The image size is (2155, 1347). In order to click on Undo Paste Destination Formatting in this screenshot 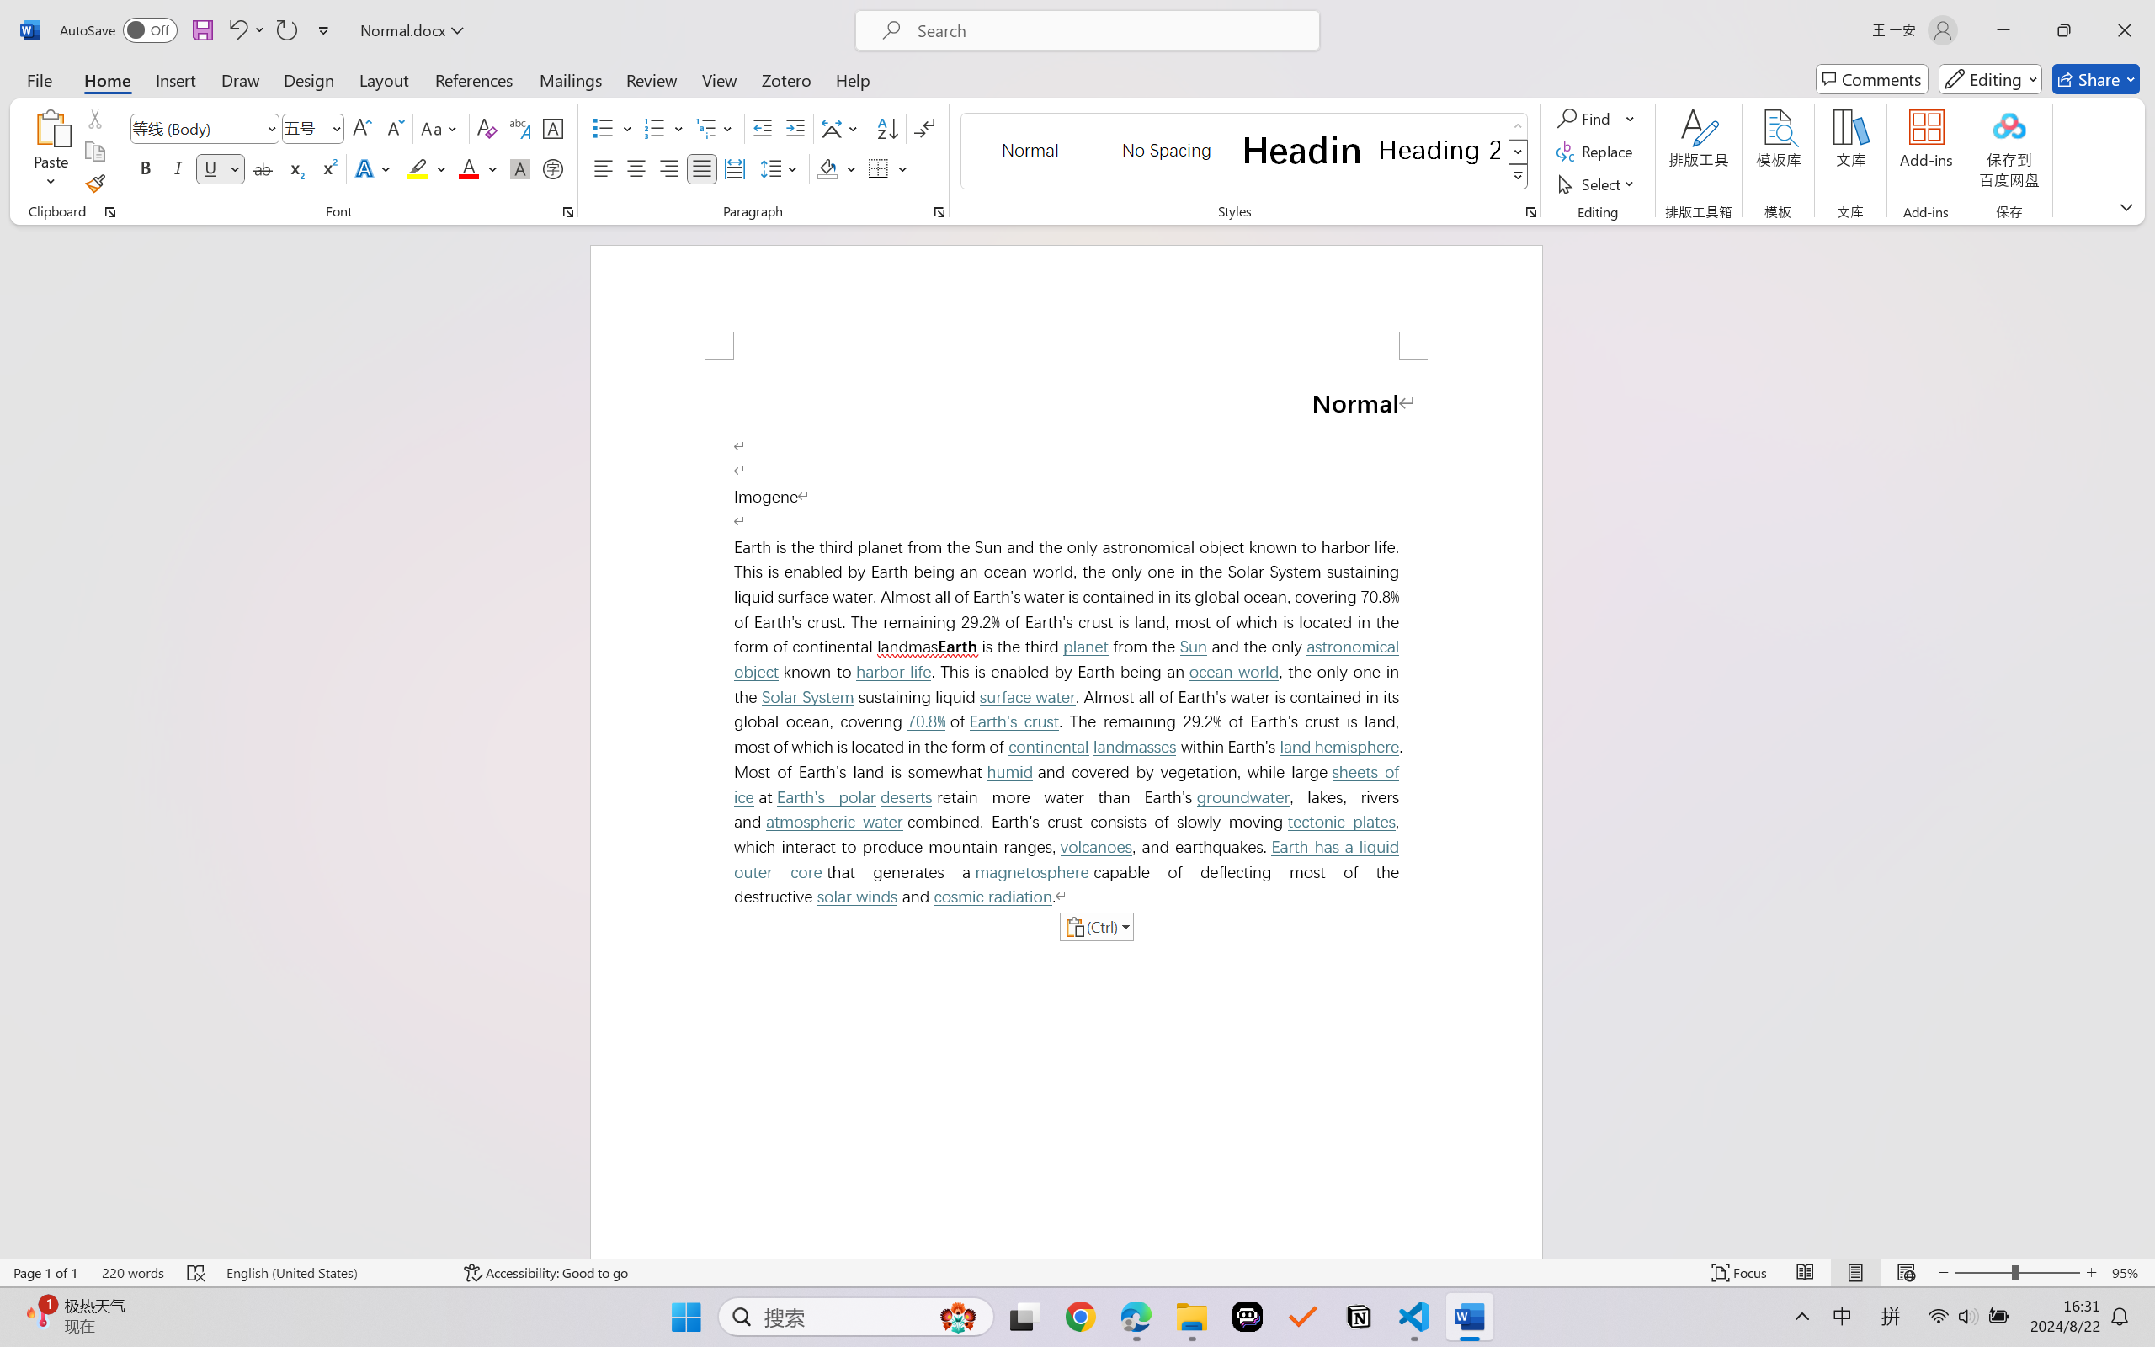, I will do `click(246, 30)`.